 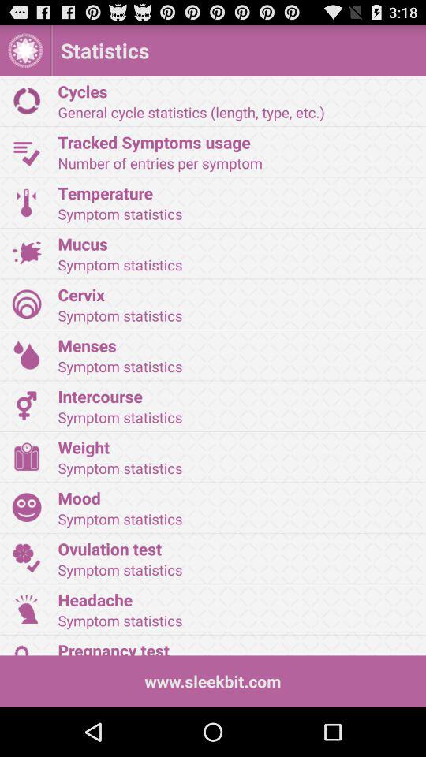 What do you see at coordinates (237, 549) in the screenshot?
I see `flip to ovulation test` at bounding box center [237, 549].